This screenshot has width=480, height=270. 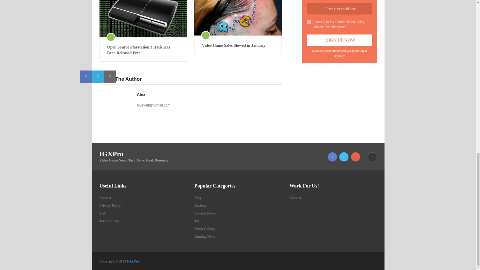 What do you see at coordinates (238, 17) in the screenshot?
I see `Video Game Sales Slowed in January` at bounding box center [238, 17].